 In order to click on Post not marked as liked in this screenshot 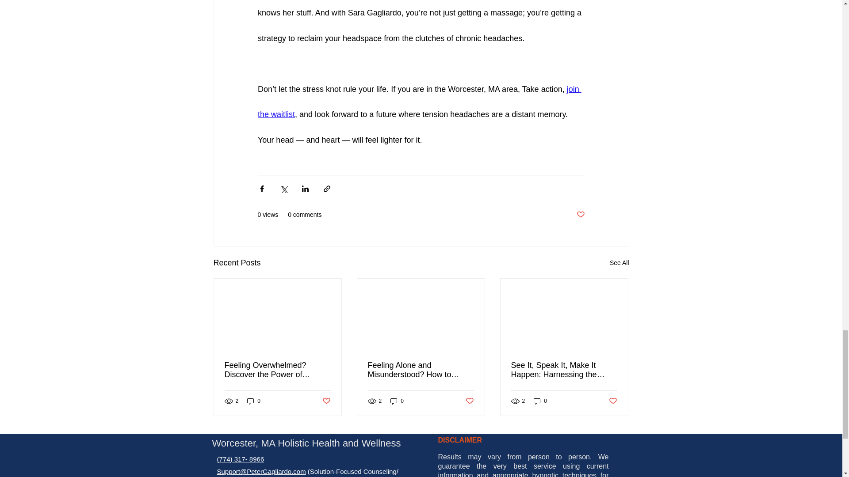, I will do `click(580, 215)`.